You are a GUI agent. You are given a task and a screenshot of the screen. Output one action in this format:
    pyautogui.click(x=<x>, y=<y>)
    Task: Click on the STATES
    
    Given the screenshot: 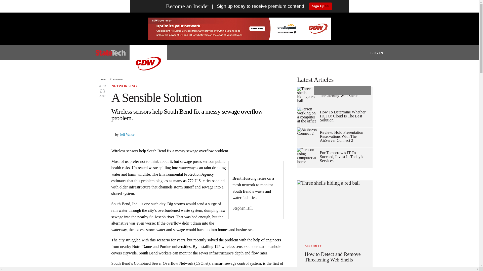 What is the action you would take?
    pyautogui.click(x=121, y=91)
    